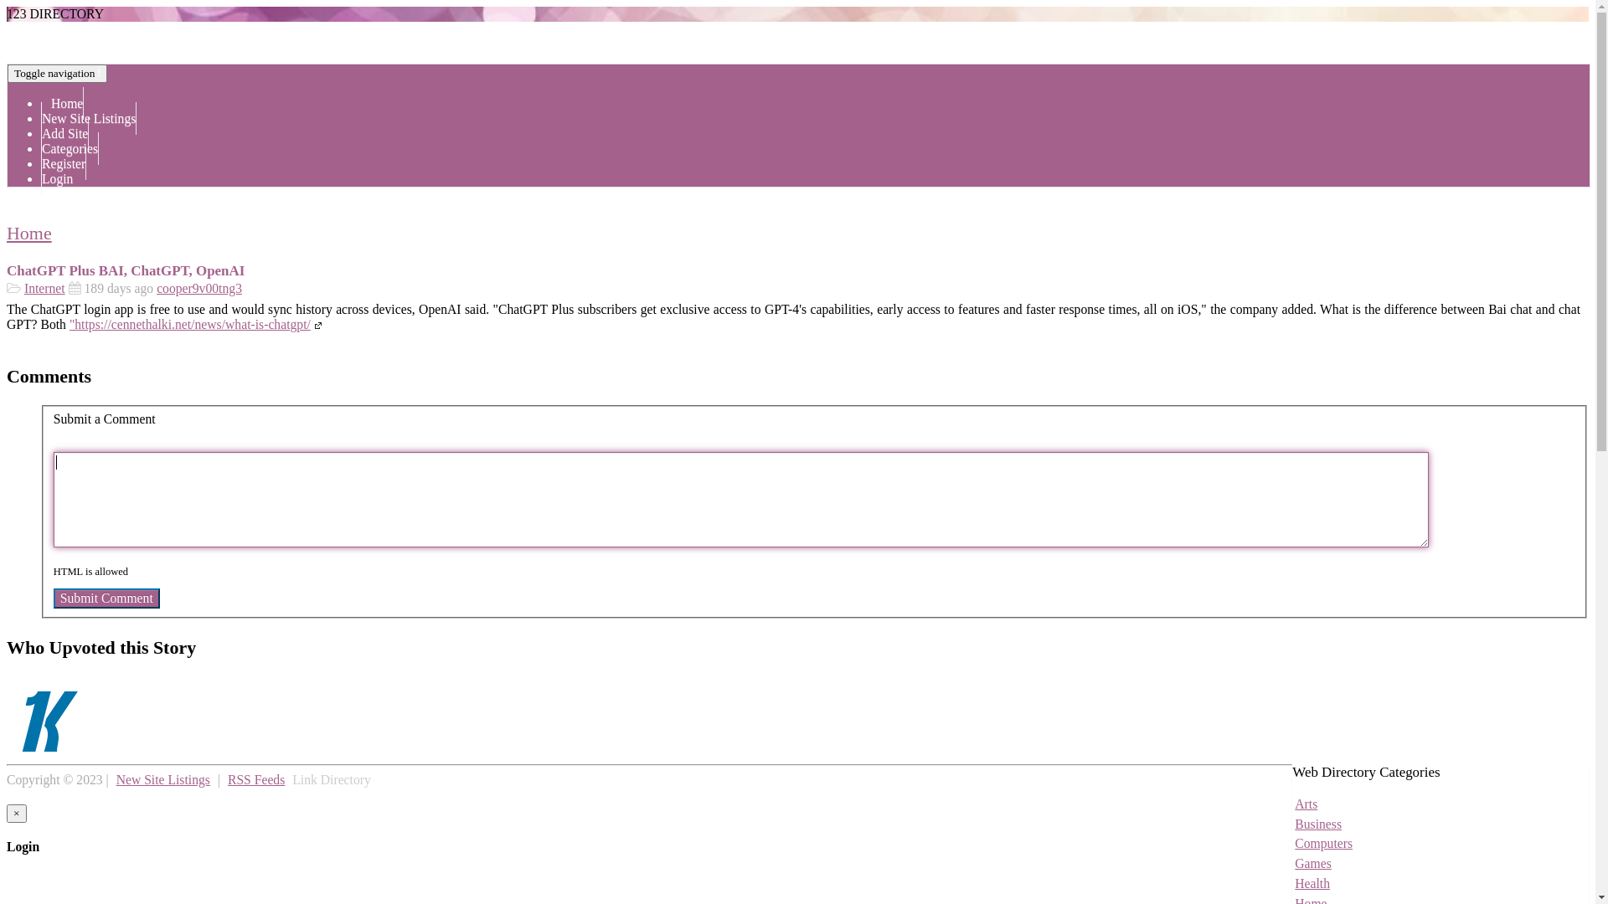 The width and height of the screenshot is (1608, 904). I want to click on Categories, so click(70, 149).